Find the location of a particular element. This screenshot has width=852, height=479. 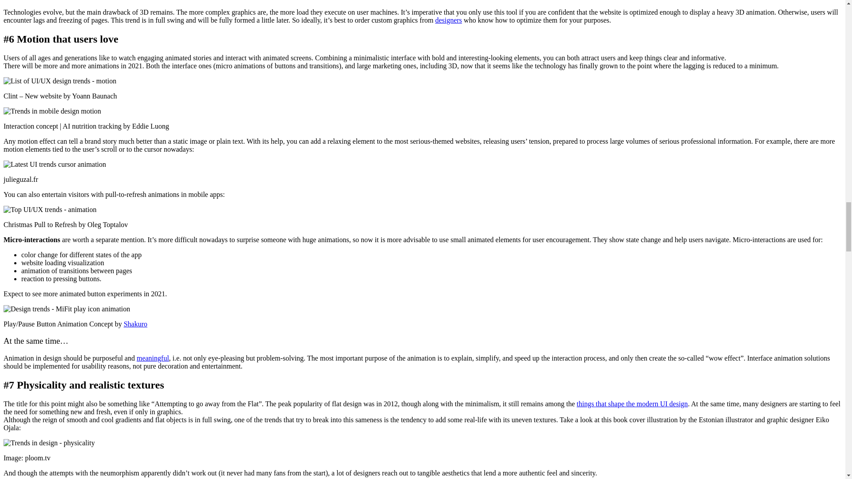

meaningful is located at coordinates (153, 358).